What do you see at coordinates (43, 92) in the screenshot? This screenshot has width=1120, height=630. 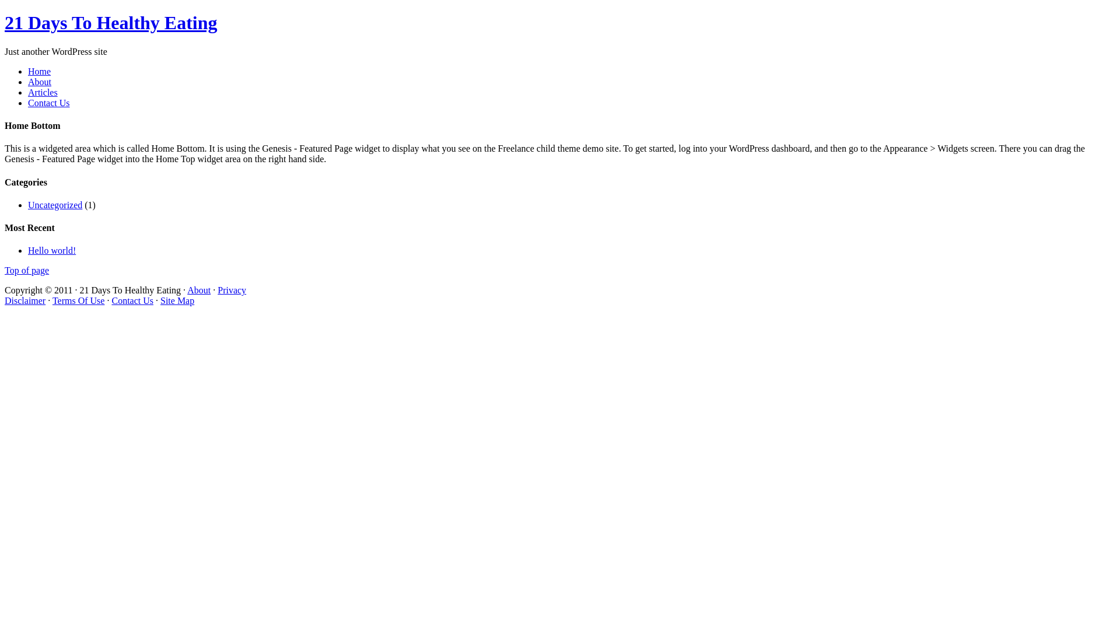 I see `Articles` at bounding box center [43, 92].